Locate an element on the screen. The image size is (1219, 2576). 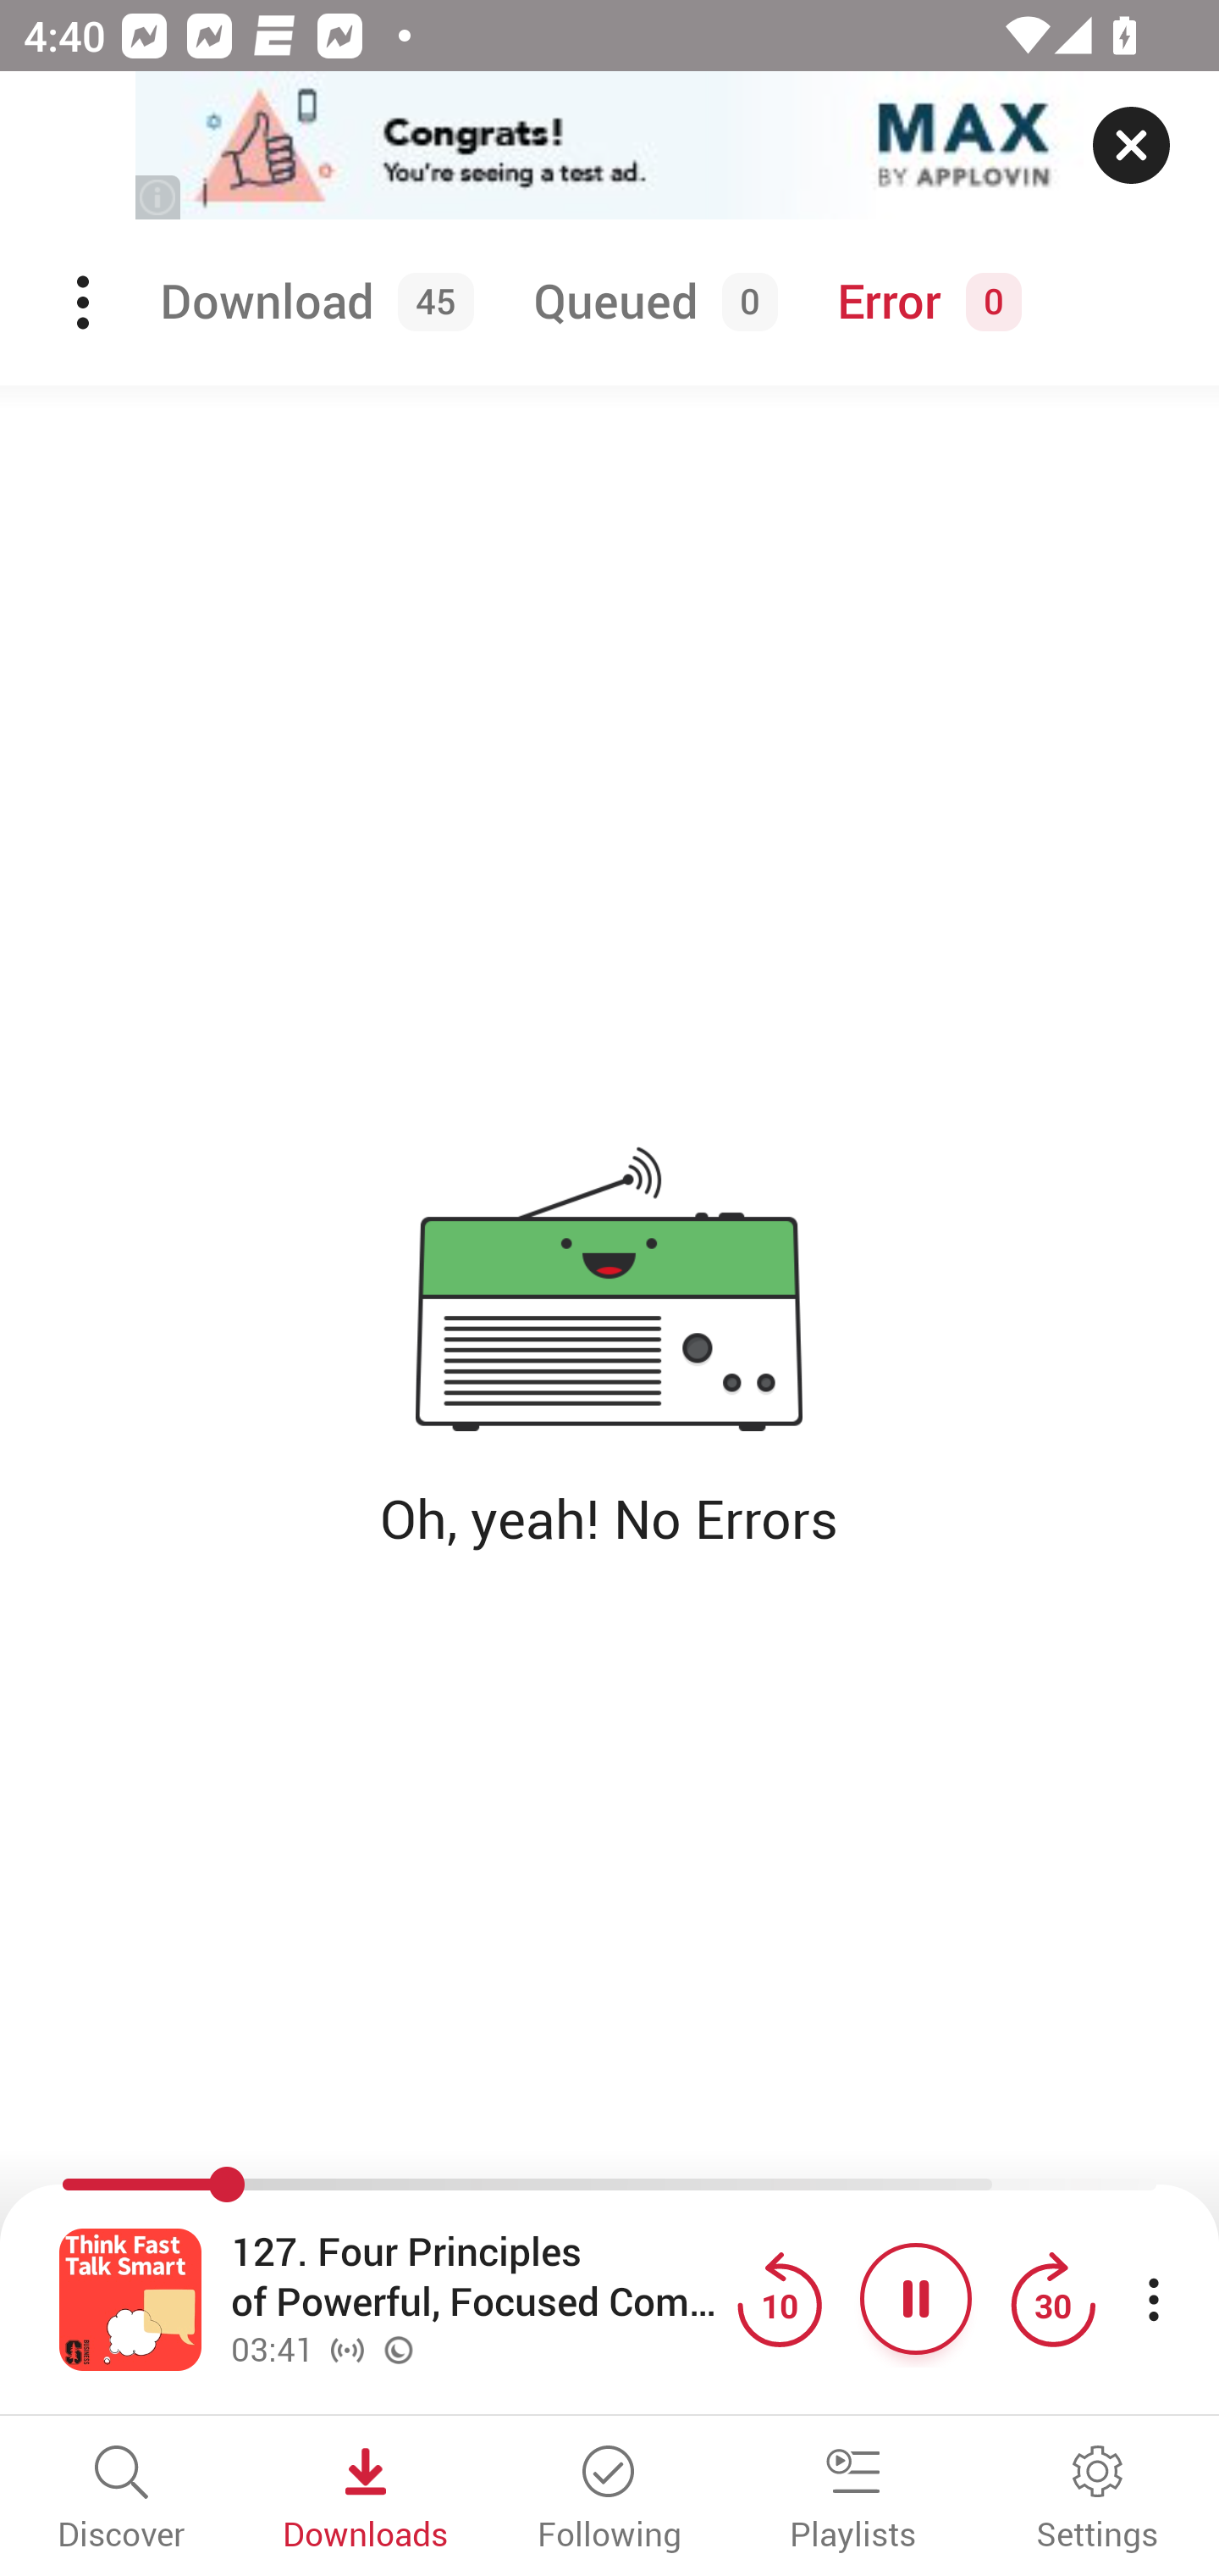
Pause button is located at coordinates (916, 2298).